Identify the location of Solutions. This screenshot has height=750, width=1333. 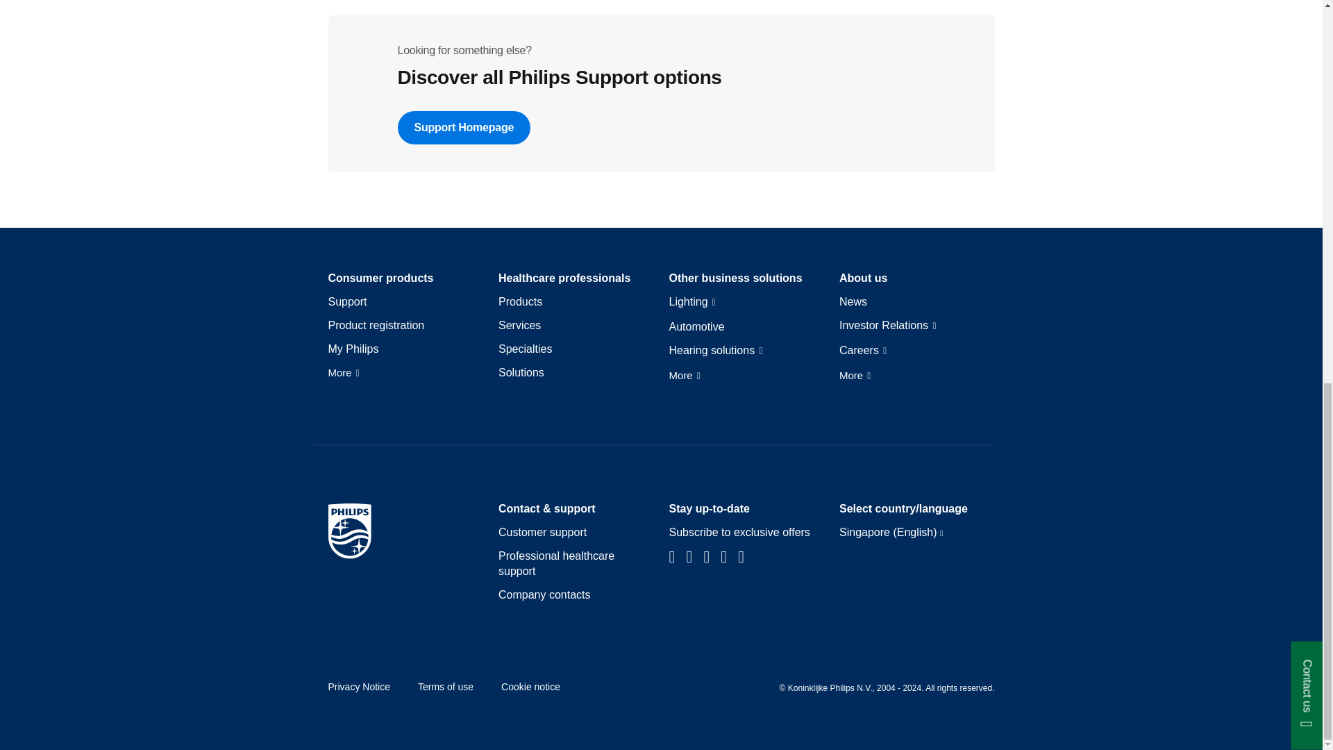
(521, 372).